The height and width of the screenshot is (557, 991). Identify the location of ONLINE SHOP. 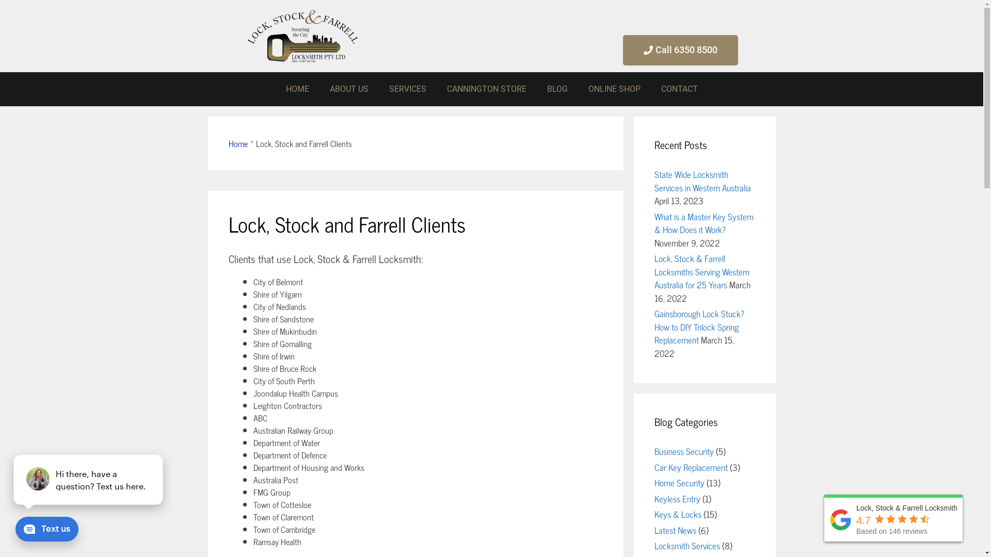
(614, 89).